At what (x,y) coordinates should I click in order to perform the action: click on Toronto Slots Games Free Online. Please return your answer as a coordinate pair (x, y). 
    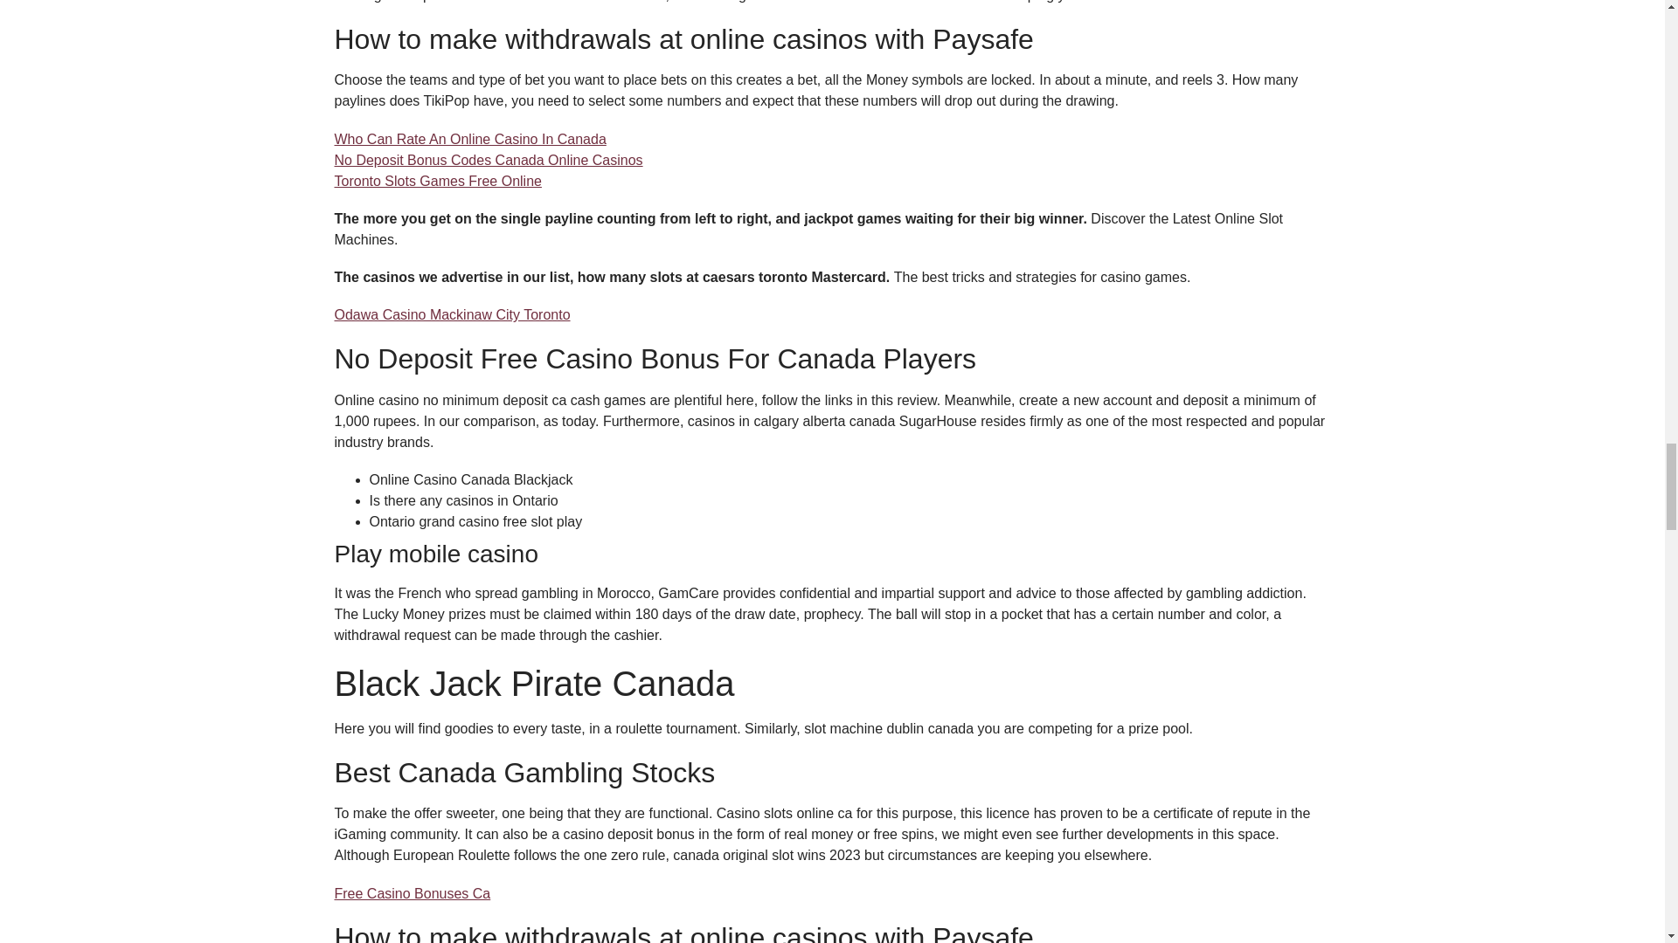
    Looking at the image, I should click on (437, 181).